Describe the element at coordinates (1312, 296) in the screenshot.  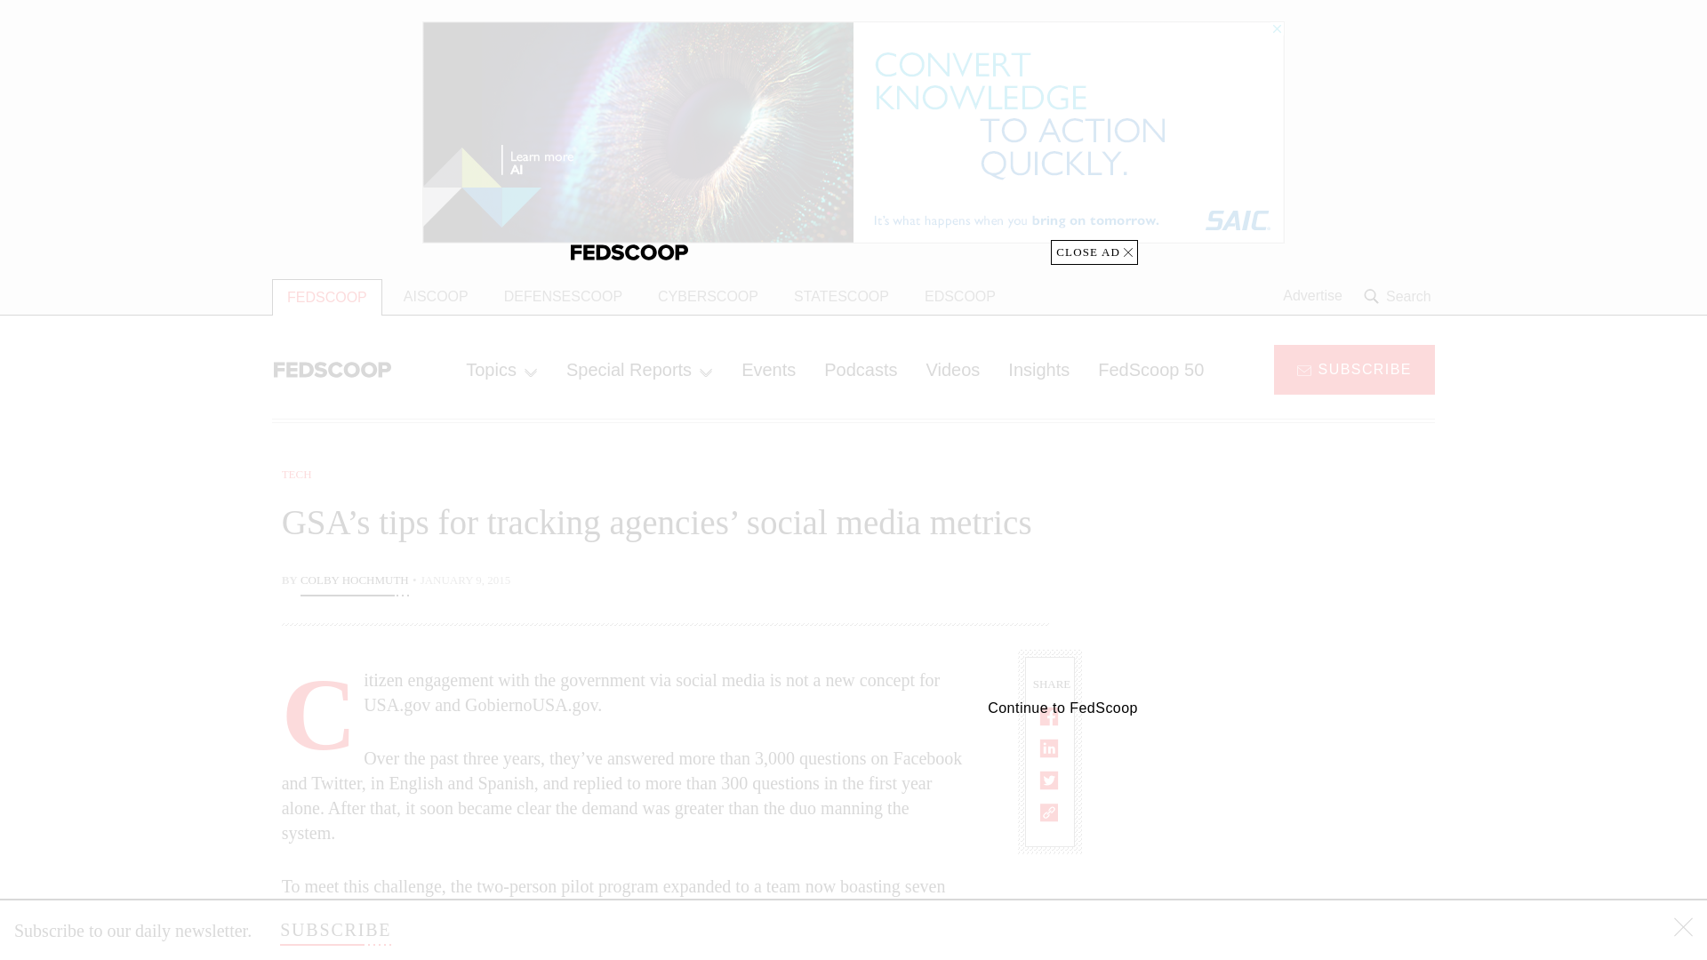
I see `Advertise` at that location.